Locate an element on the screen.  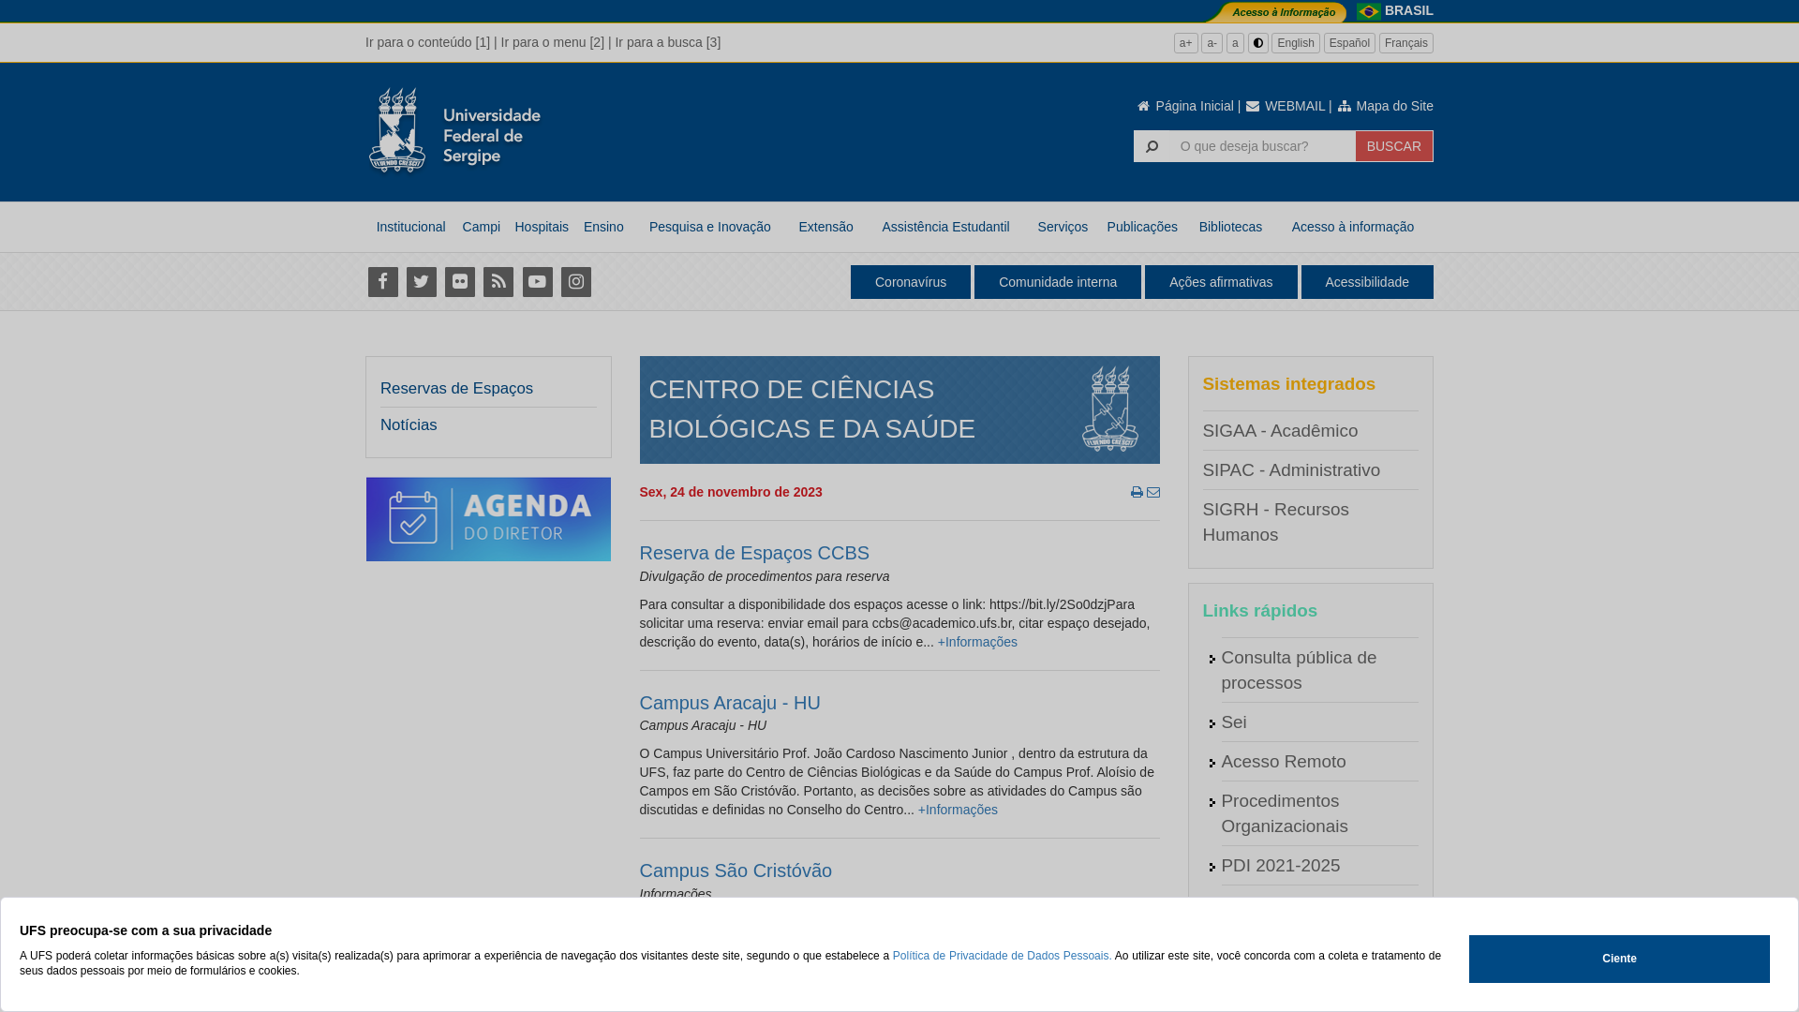
Facebook is located at coordinates (382, 281).